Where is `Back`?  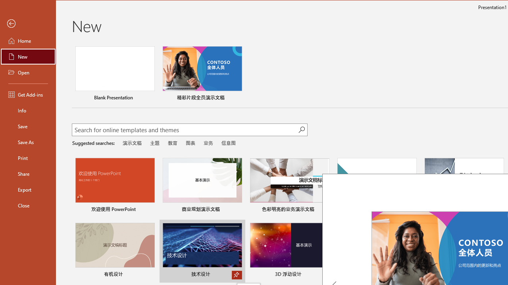 Back is located at coordinates (28, 24).